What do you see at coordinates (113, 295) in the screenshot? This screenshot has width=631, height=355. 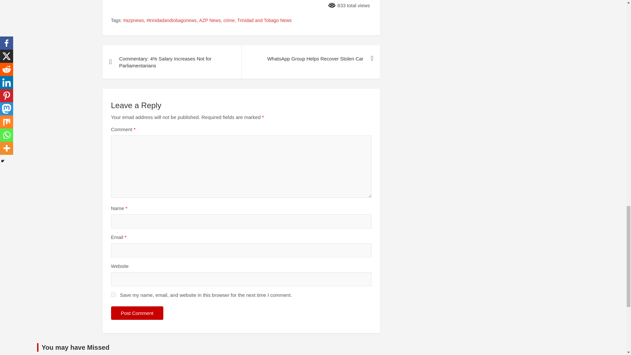 I see `yes` at bounding box center [113, 295].